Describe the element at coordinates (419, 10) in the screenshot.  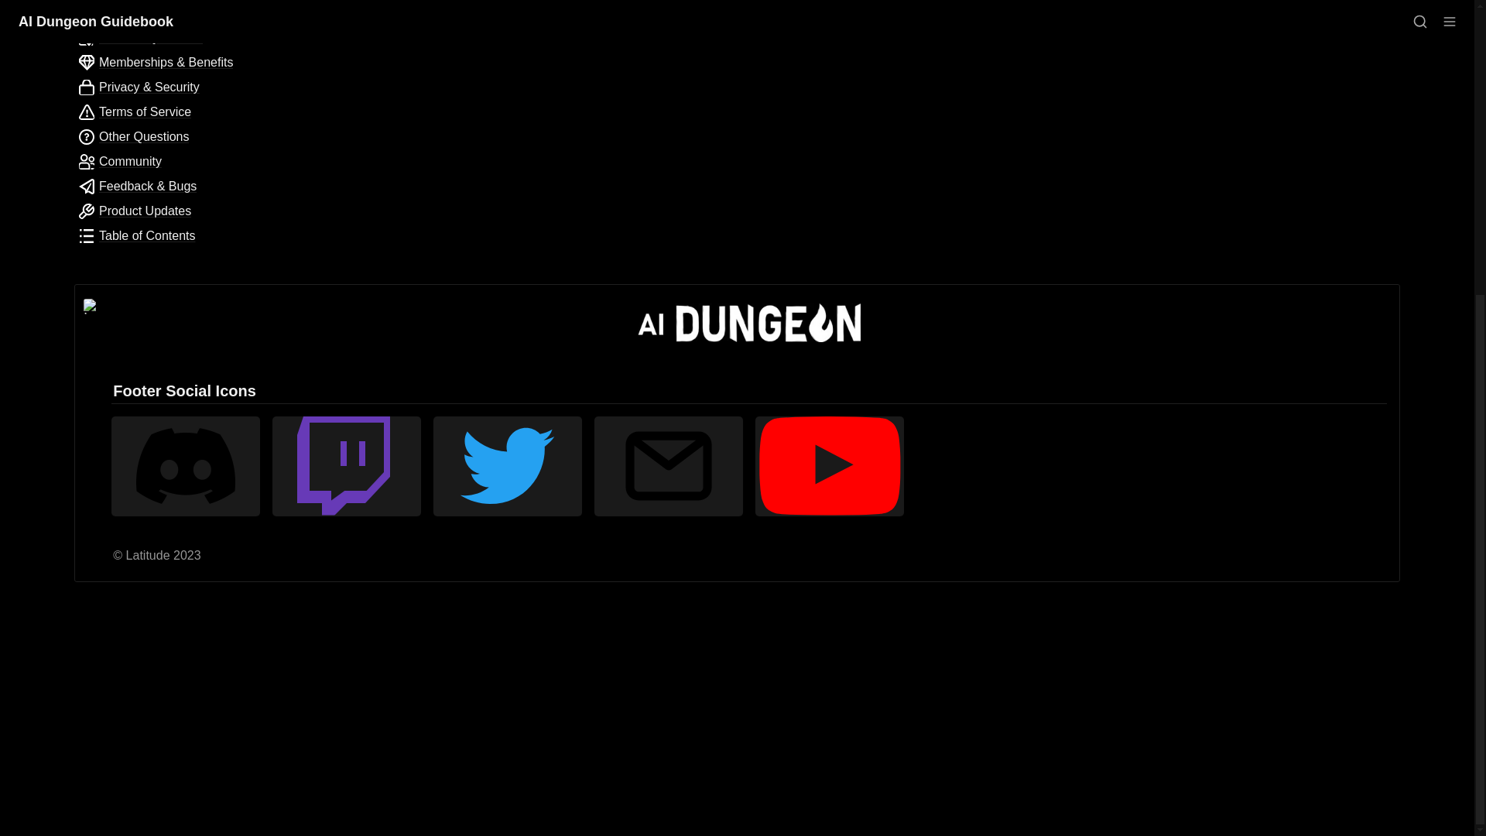
I see `Instagram` at that location.